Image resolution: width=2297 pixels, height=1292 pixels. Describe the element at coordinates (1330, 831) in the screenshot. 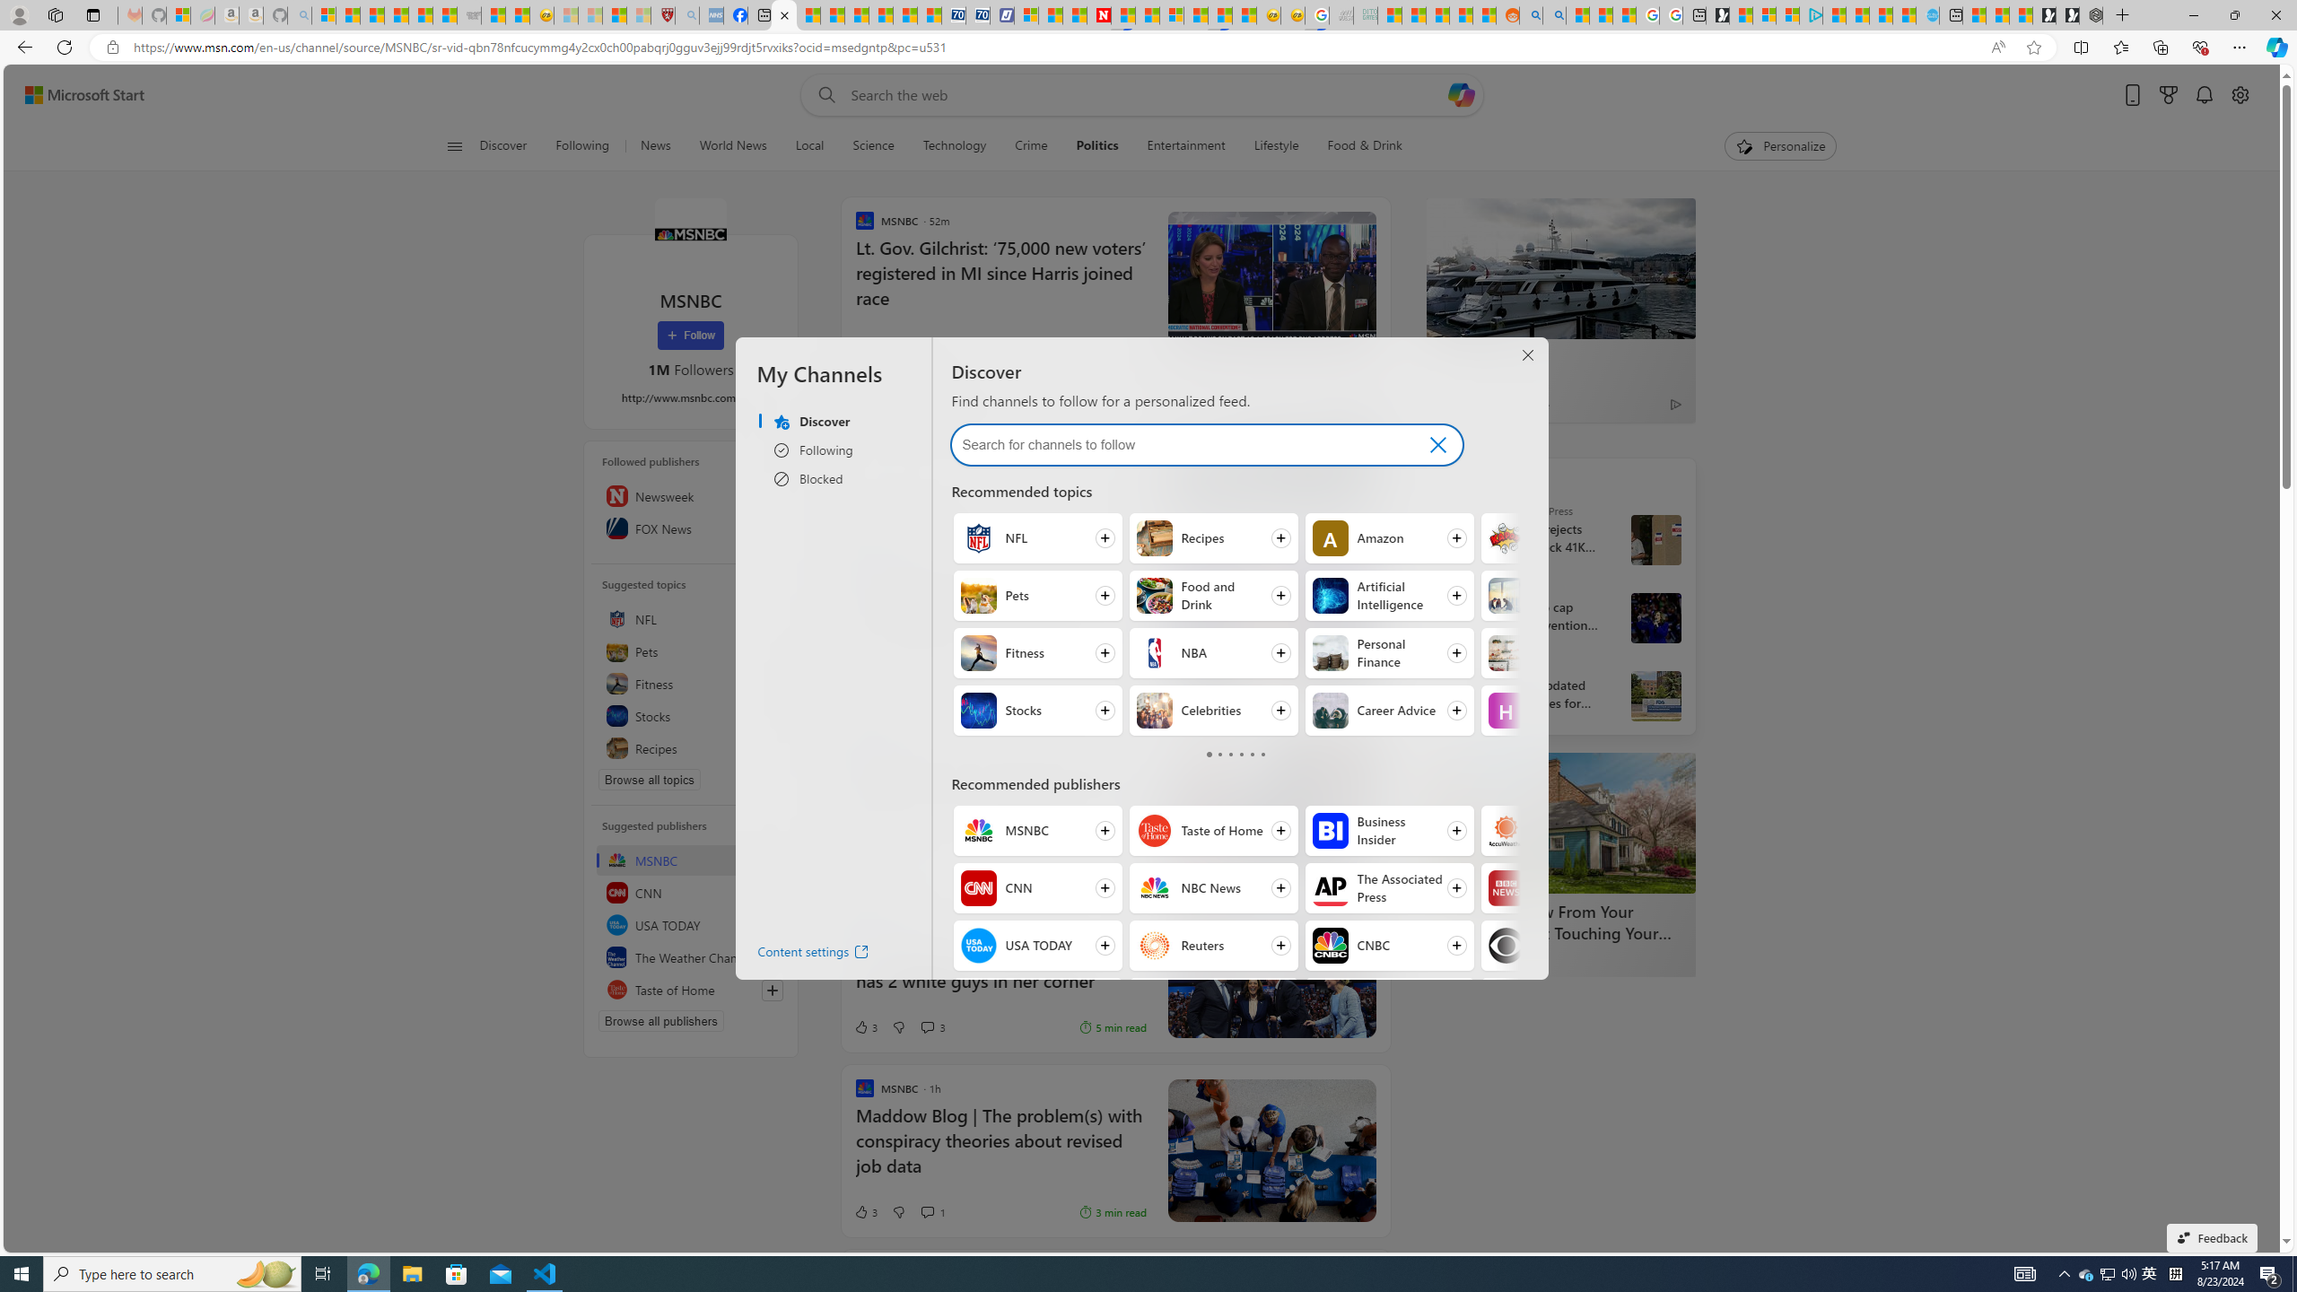

I see `Business Insider` at that location.